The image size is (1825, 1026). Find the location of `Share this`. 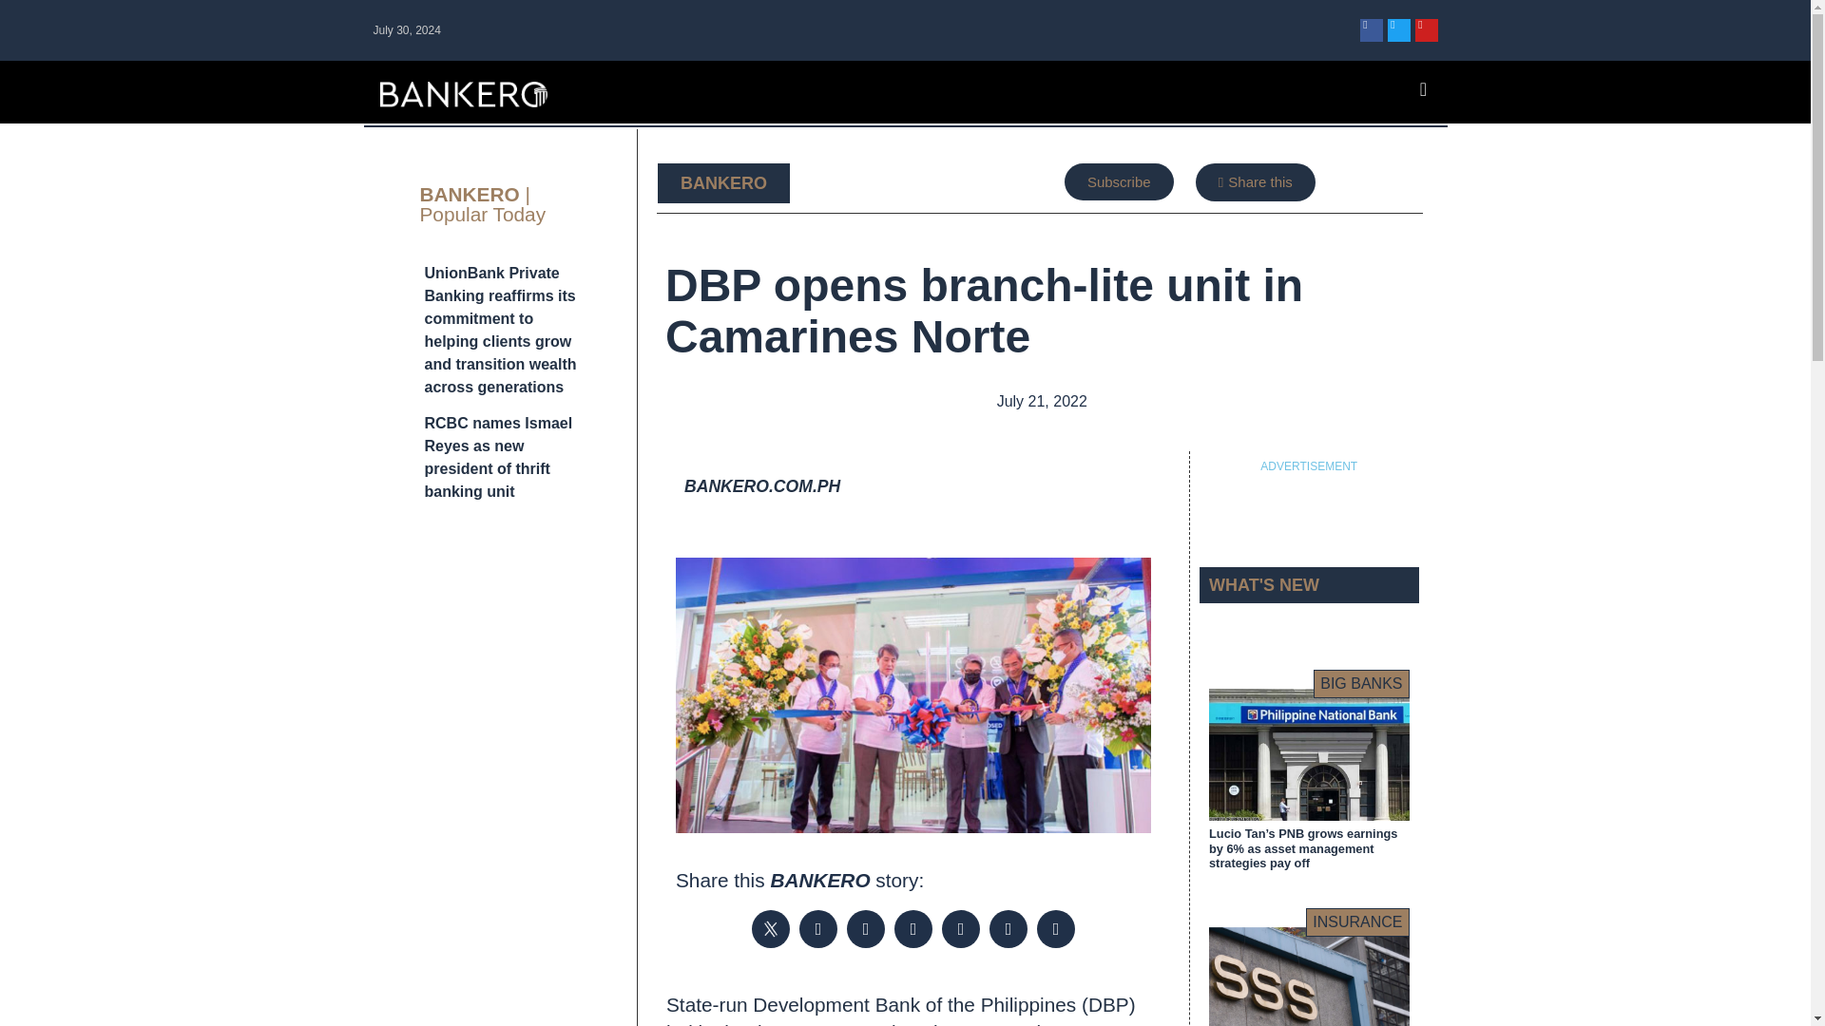

Share this is located at coordinates (1255, 181).